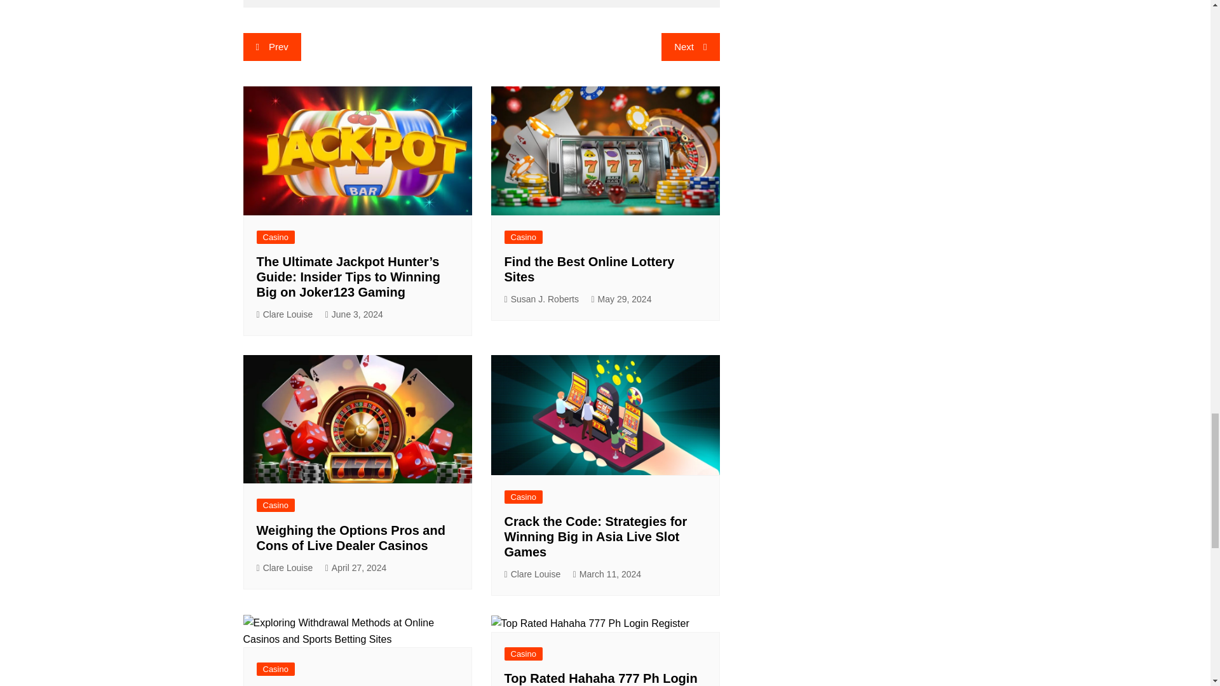  What do you see at coordinates (351, 538) in the screenshot?
I see `Weighing the Options Pros and Cons of Live Dealer Casinos` at bounding box center [351, 538].